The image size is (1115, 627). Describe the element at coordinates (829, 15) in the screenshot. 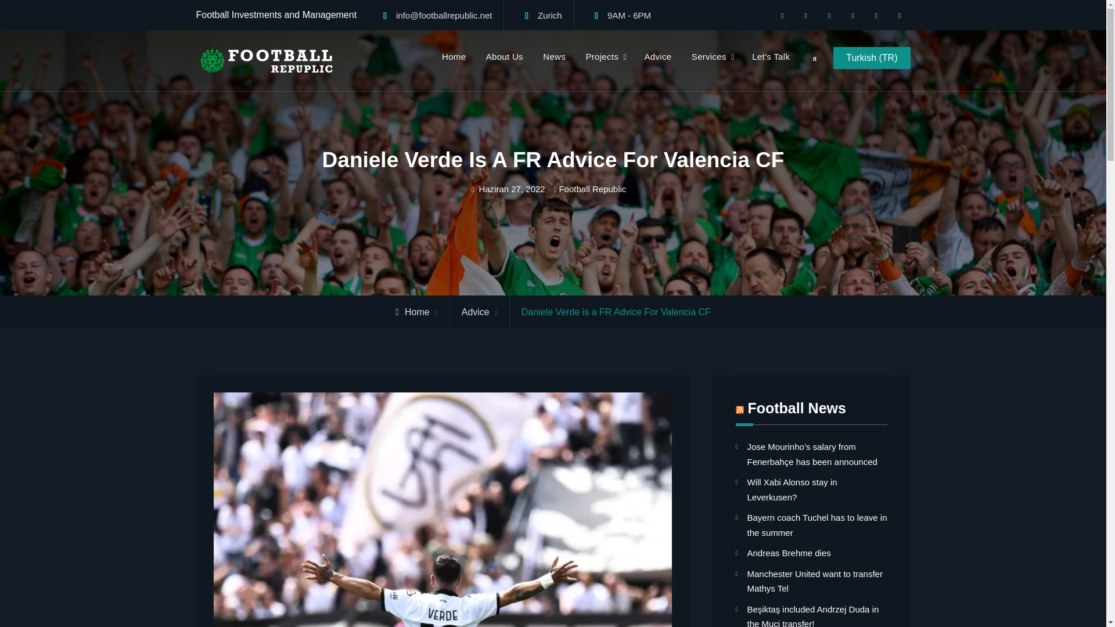

I see `Instagram` at that location.